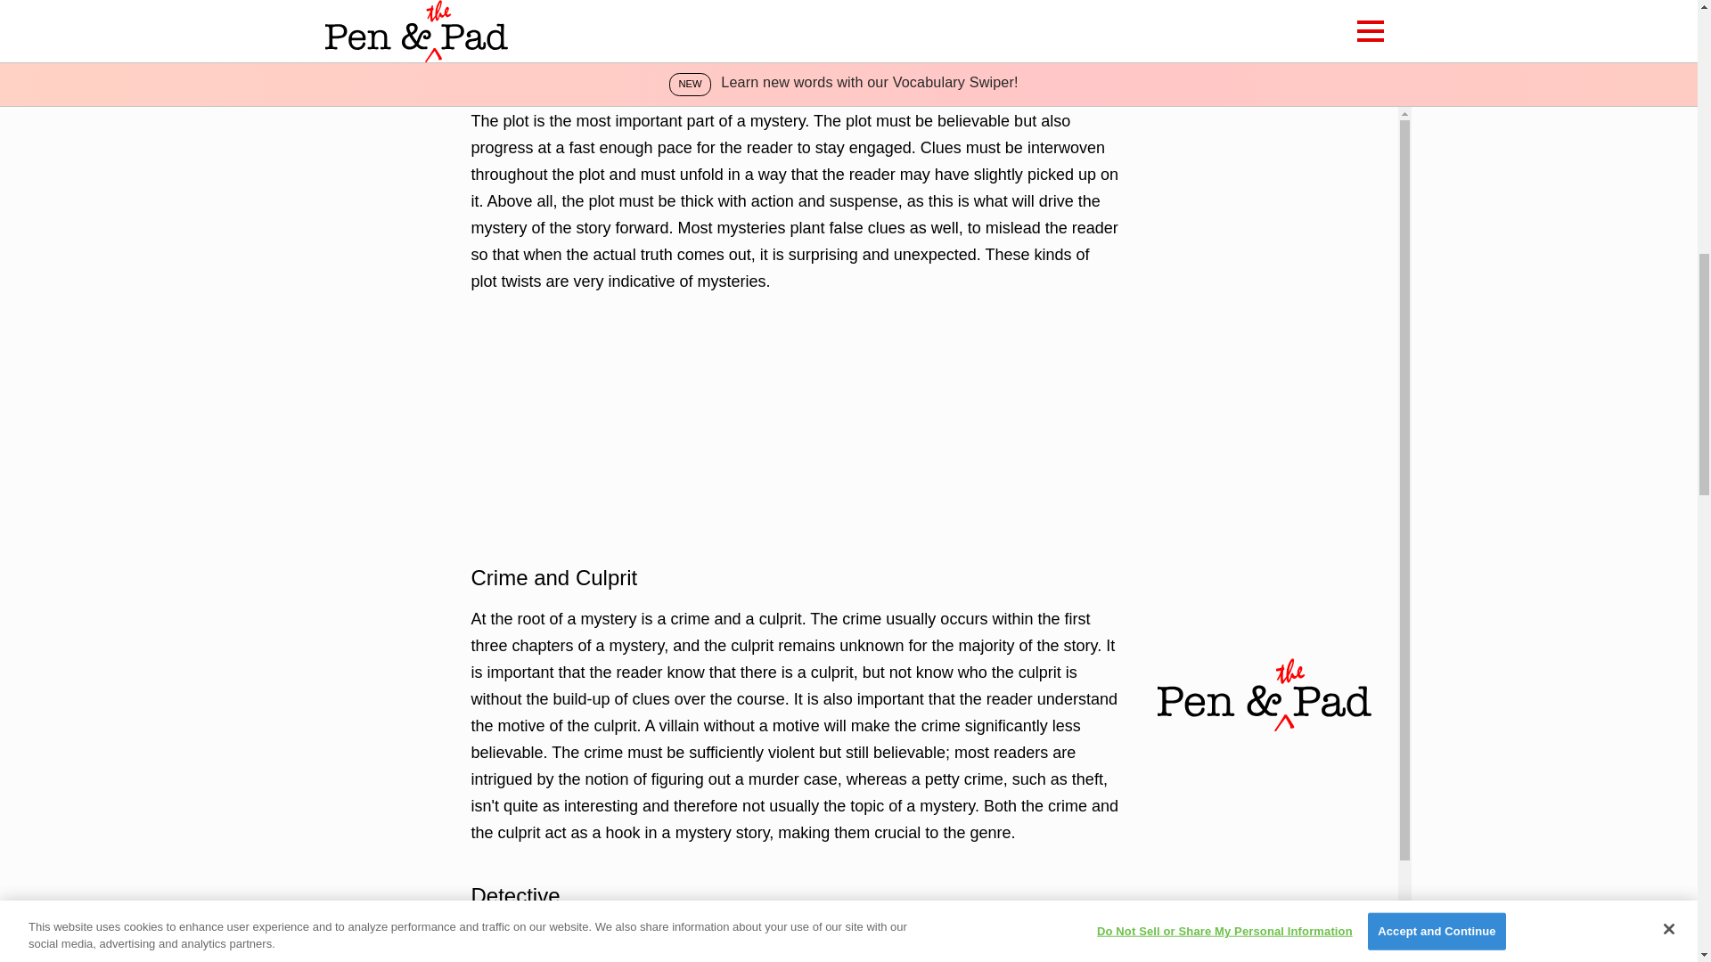 The width and height of the screenshot is (1711, 962). Describe the element at coordinates (795, 20) in the screenshot. I see `Advertisement` at that location.